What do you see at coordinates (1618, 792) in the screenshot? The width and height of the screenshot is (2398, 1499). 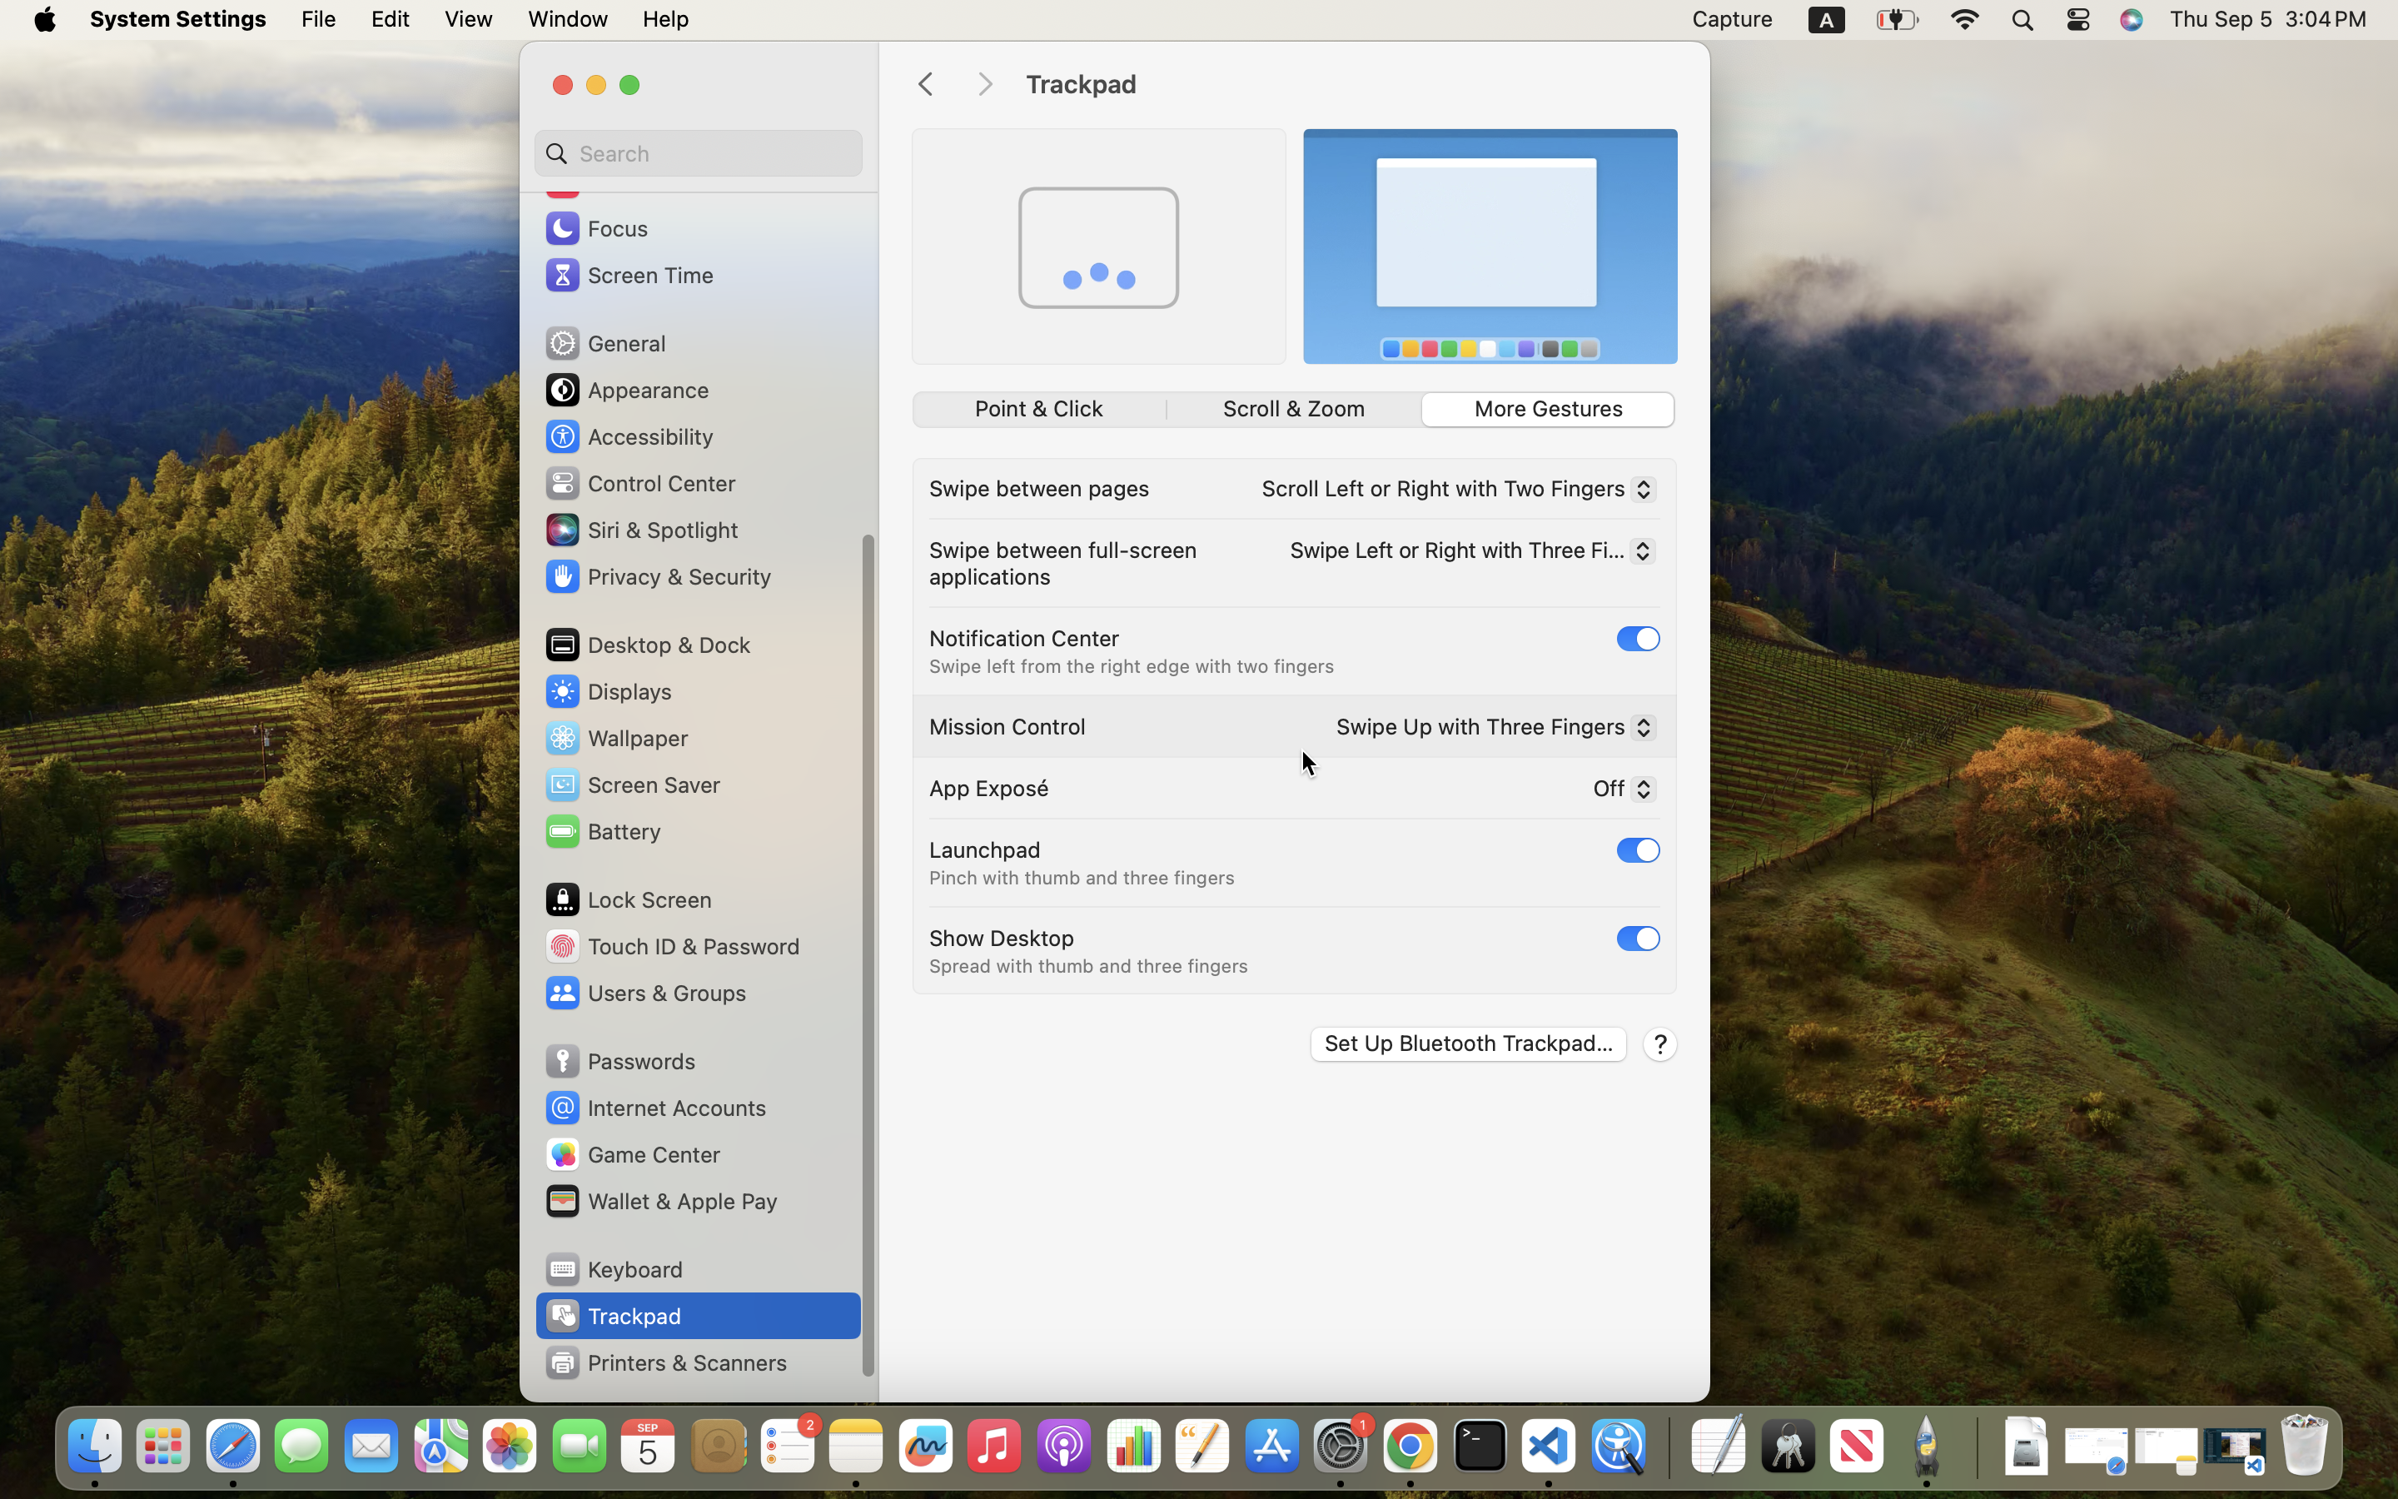 I see `Off` at bounding box center [1618, 792].